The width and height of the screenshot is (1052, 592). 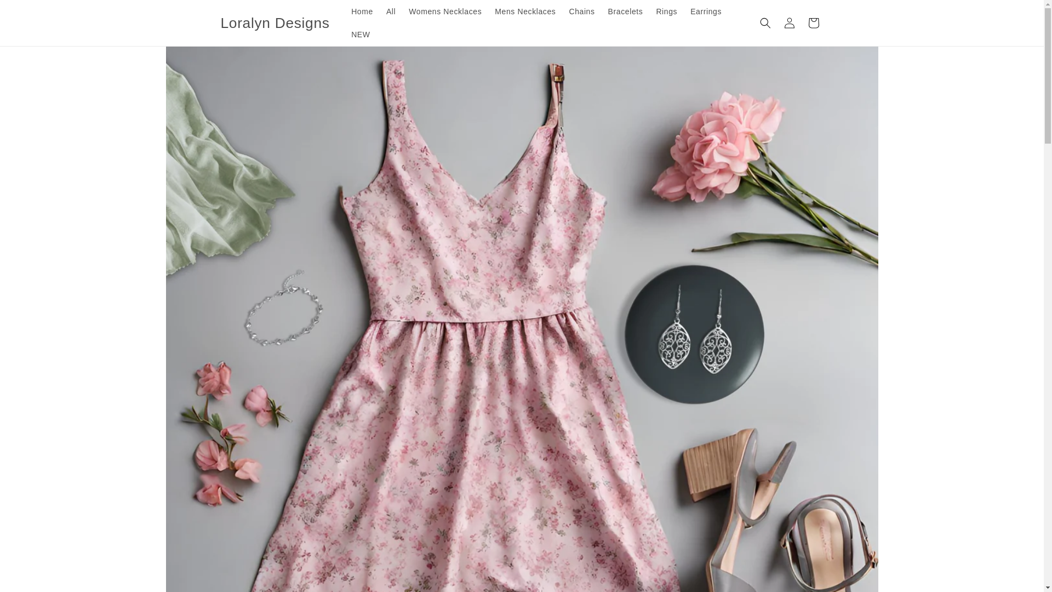 I want to click on All, so click(x=391, y=12).